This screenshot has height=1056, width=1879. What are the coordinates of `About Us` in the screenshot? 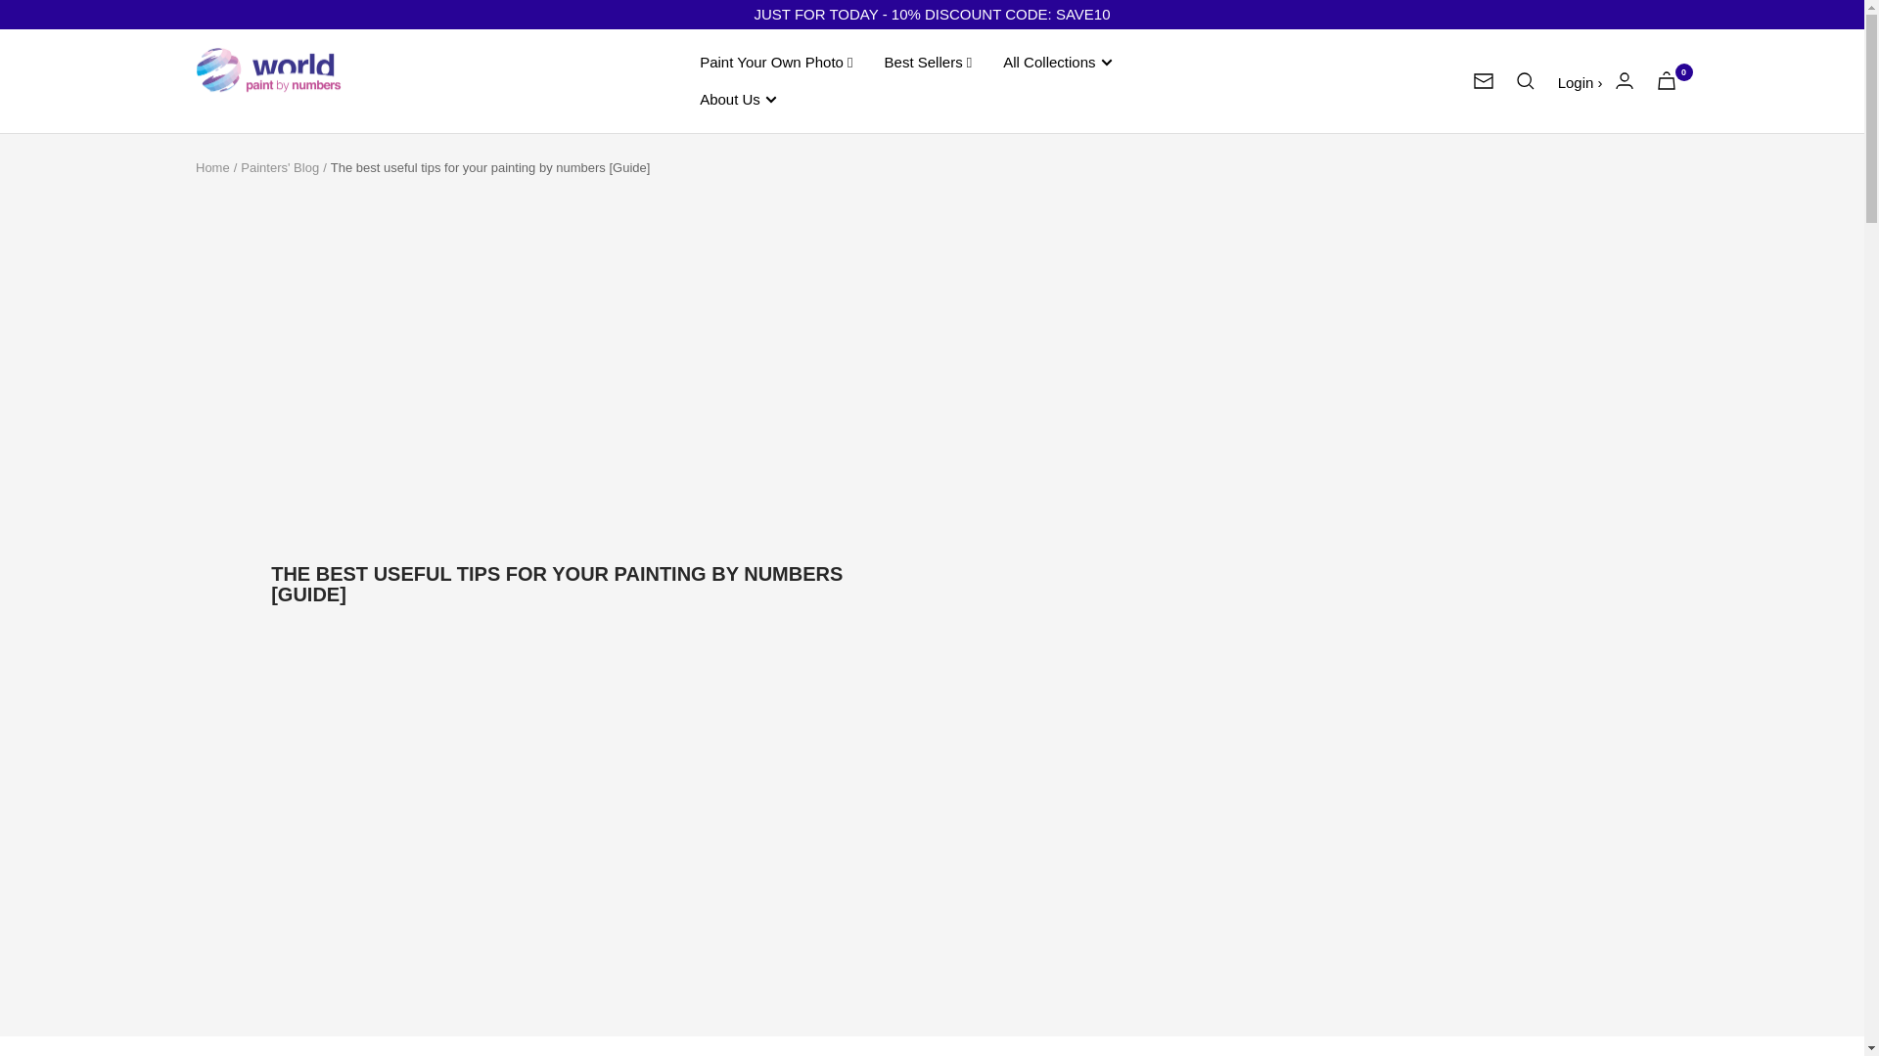 It's located at (738, 99).